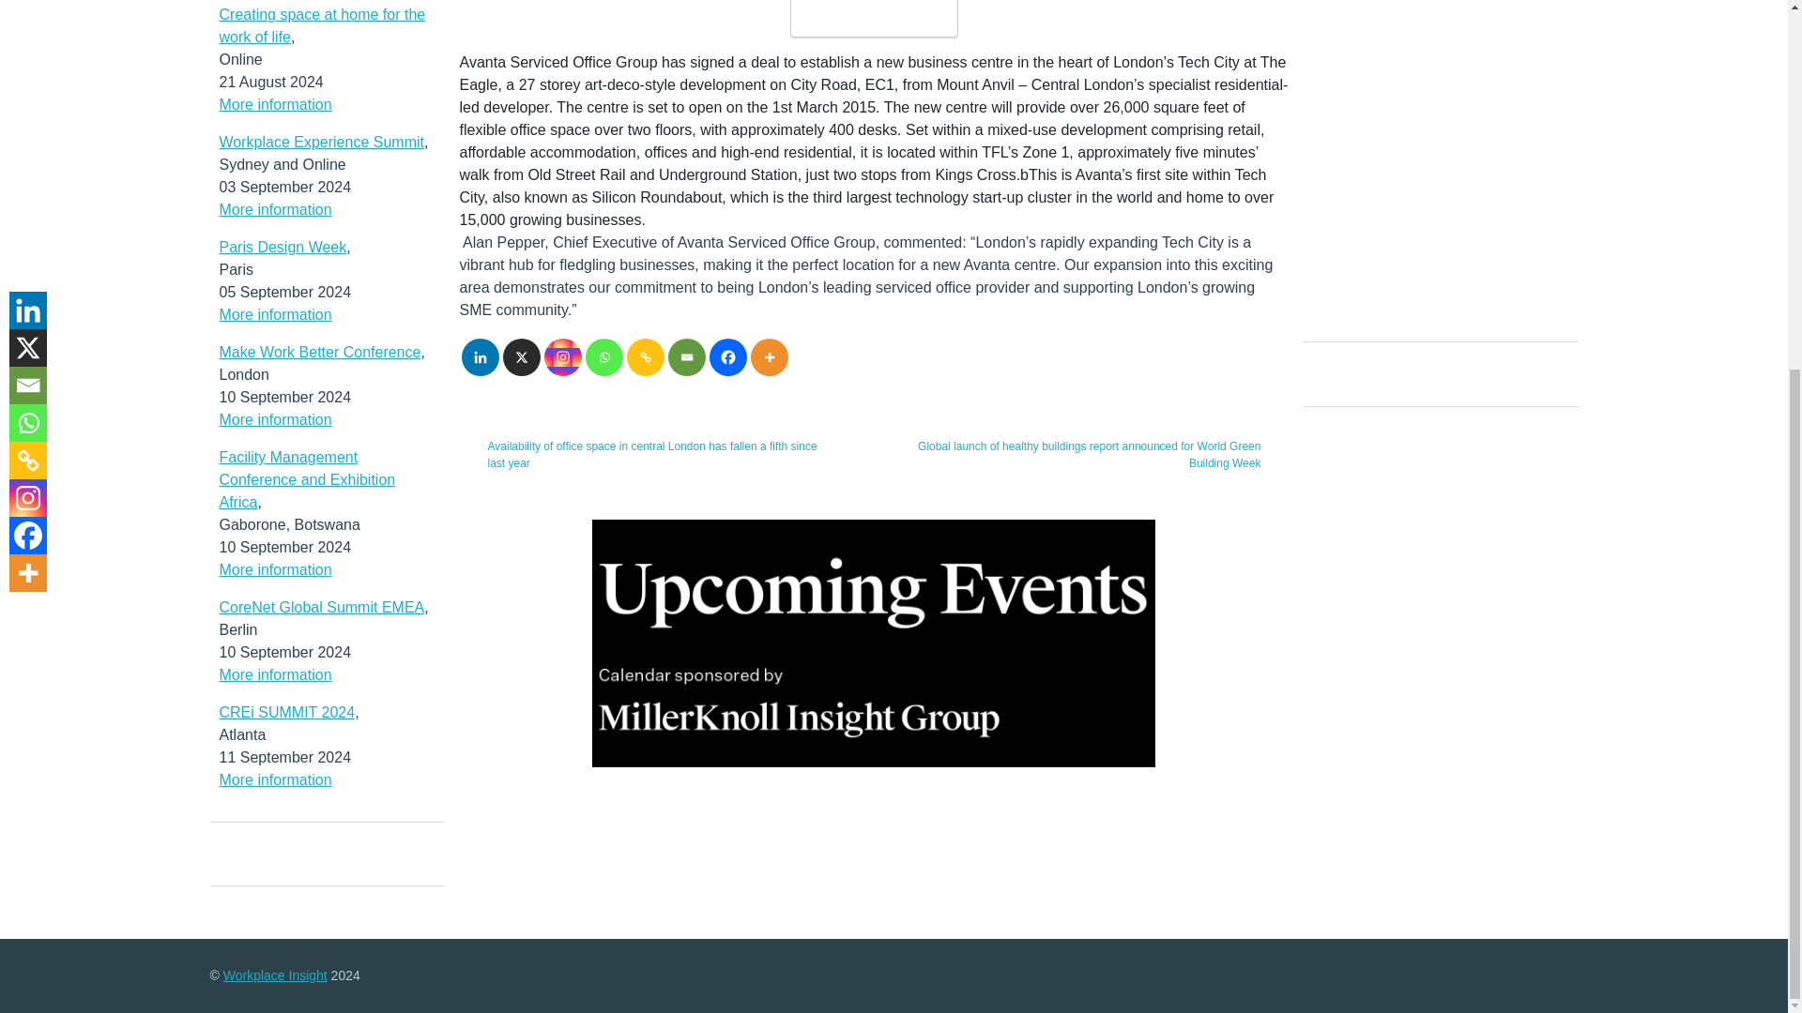 Image resolution: width=1802 pixels, height=1013 pixels. I want to click on X, so click(522, 356).